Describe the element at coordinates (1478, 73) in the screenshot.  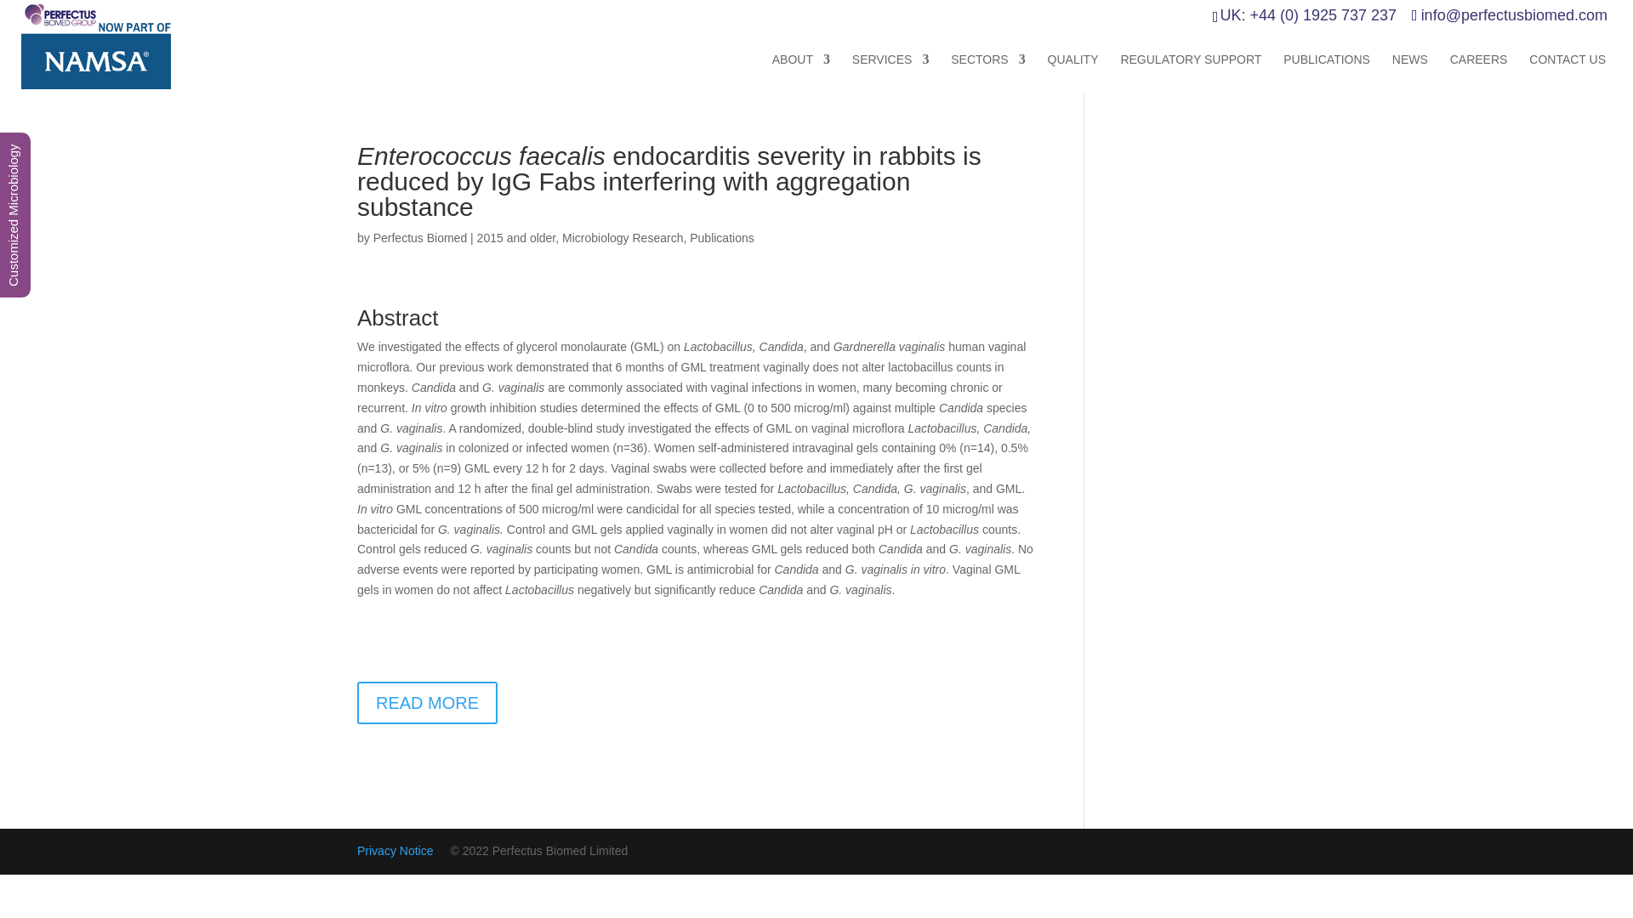
I see `CAREERS` at that location.